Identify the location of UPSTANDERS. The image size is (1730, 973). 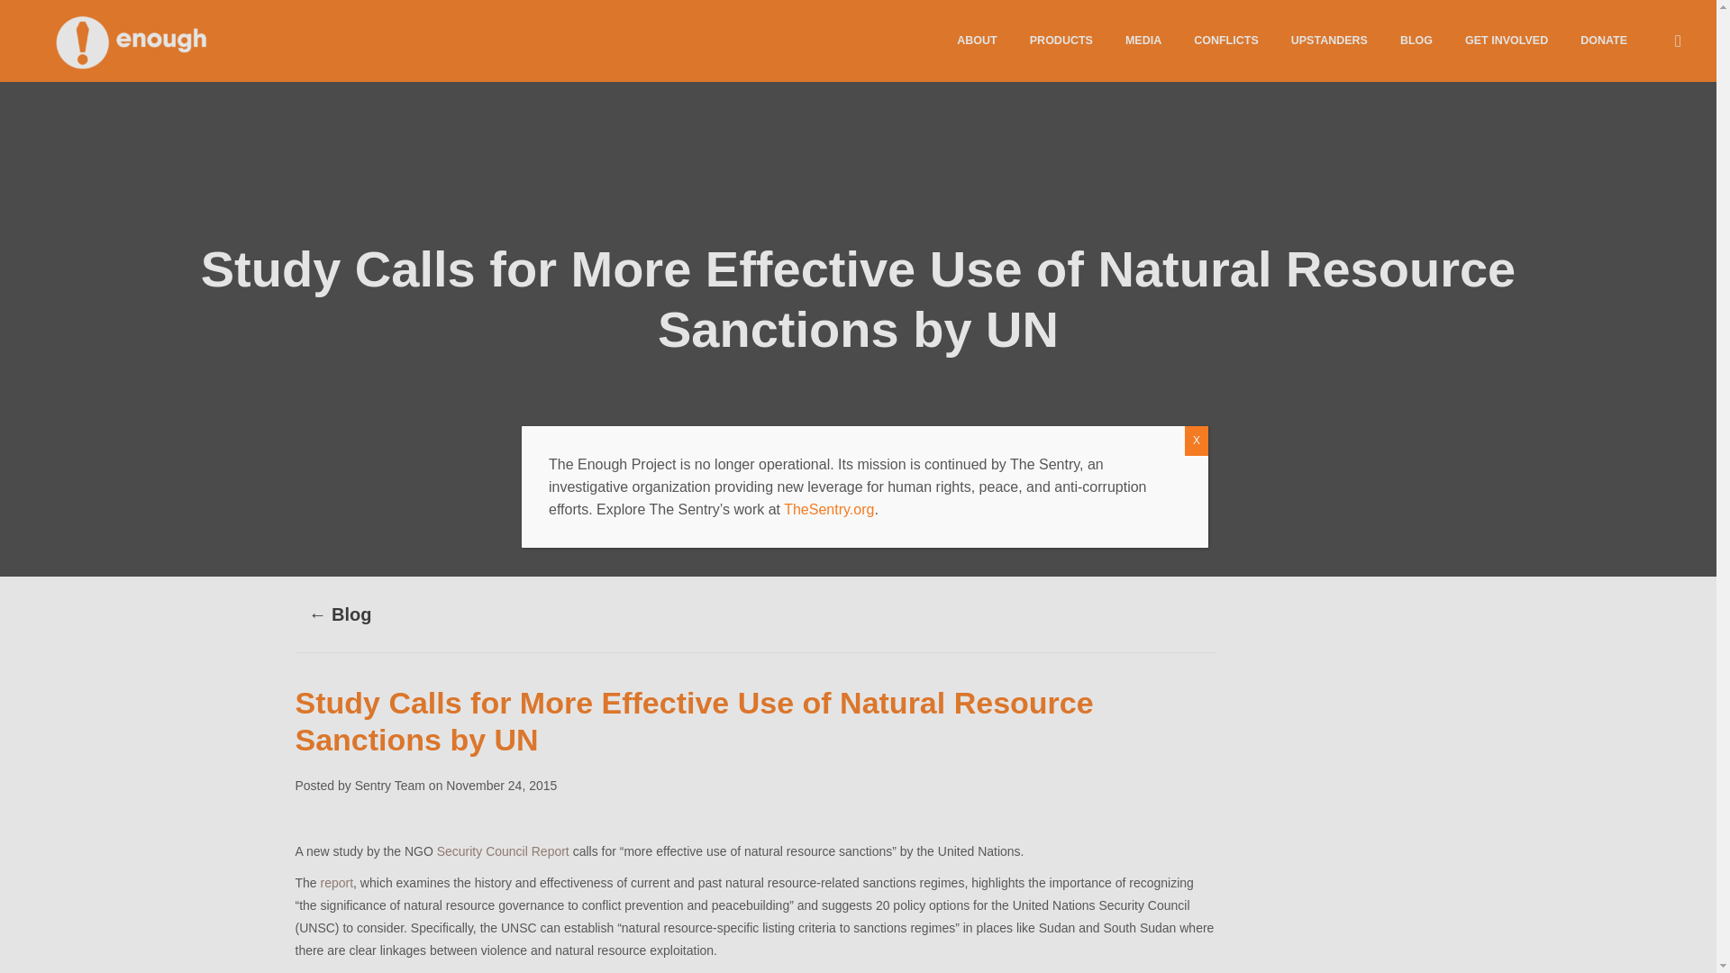
(1330, 40).